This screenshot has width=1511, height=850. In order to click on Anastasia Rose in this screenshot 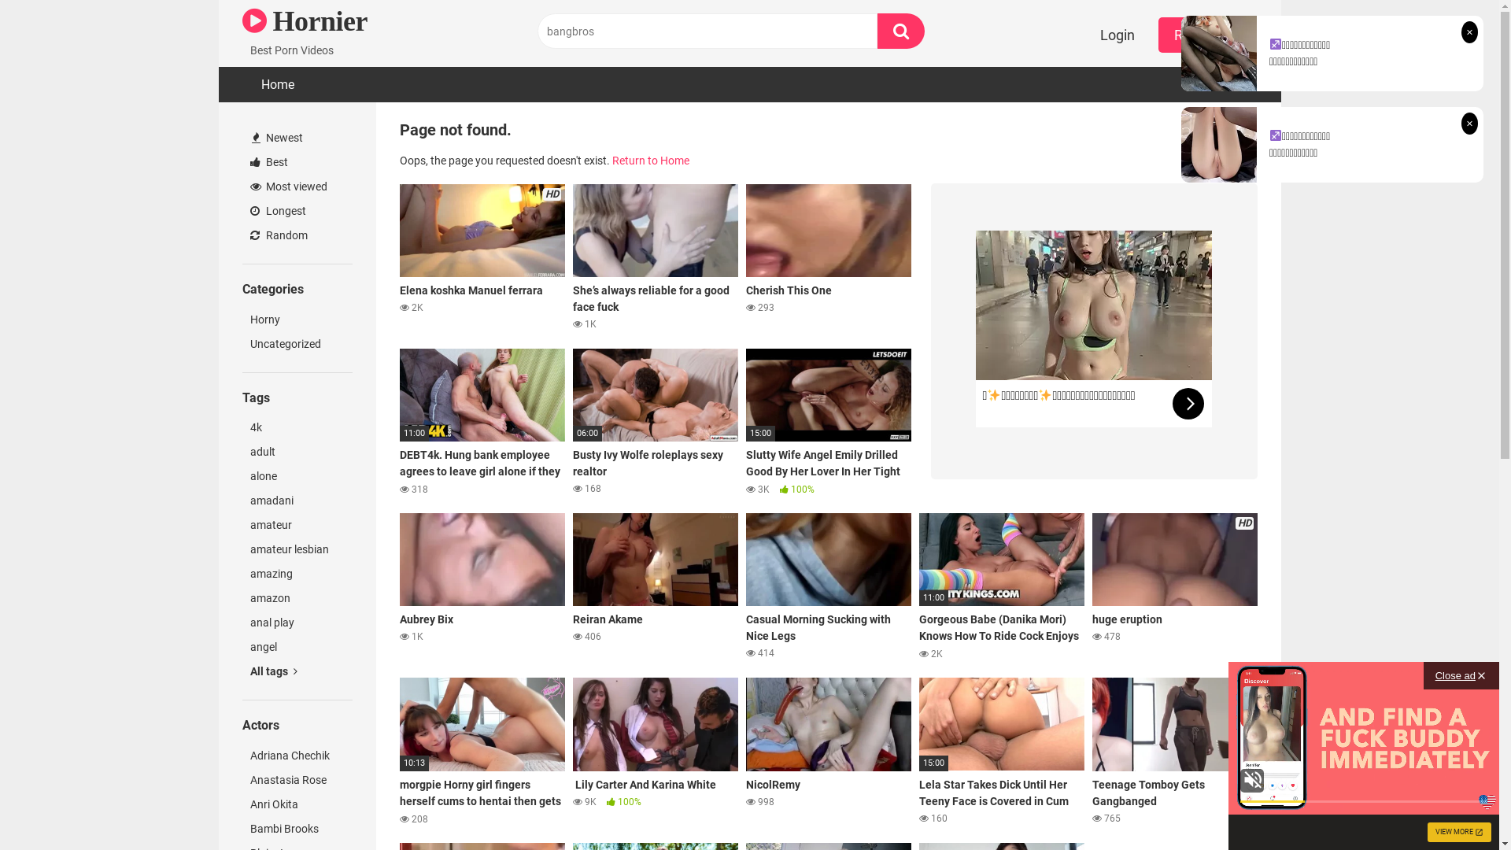, I will do `click(297, 781)`.